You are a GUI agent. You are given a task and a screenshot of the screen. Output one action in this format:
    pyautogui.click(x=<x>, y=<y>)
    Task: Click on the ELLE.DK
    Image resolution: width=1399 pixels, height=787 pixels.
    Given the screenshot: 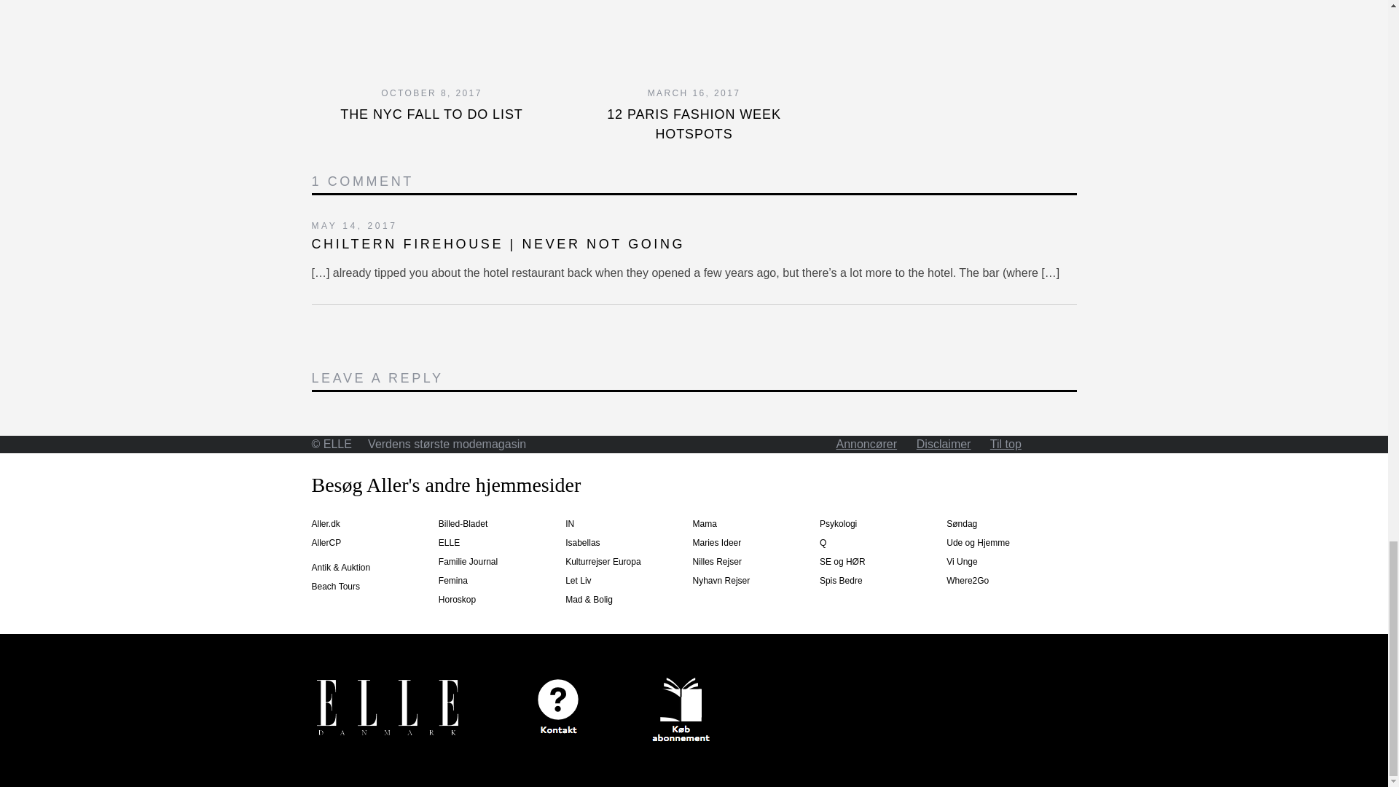 What is the action you would take?
    pyautogui.click(x=388, y=710)
    